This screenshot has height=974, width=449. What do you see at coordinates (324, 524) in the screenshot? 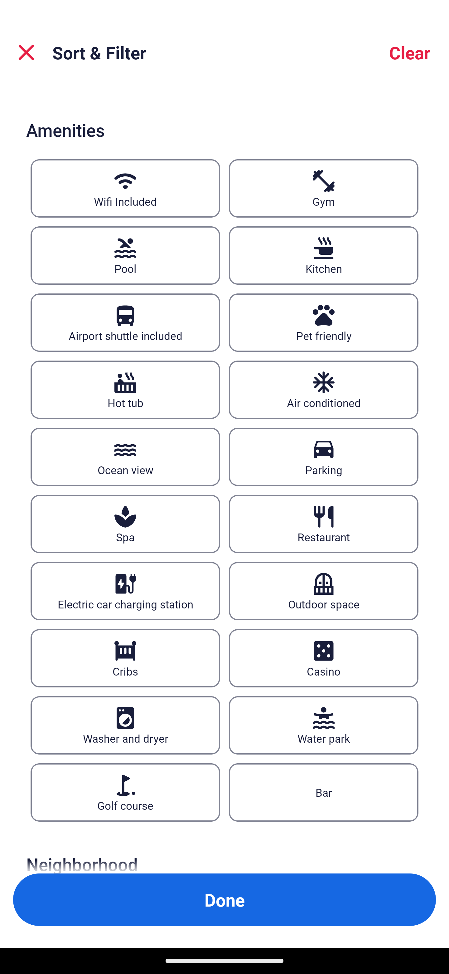
I see `Restaurant` at bounding box center [324, 524].